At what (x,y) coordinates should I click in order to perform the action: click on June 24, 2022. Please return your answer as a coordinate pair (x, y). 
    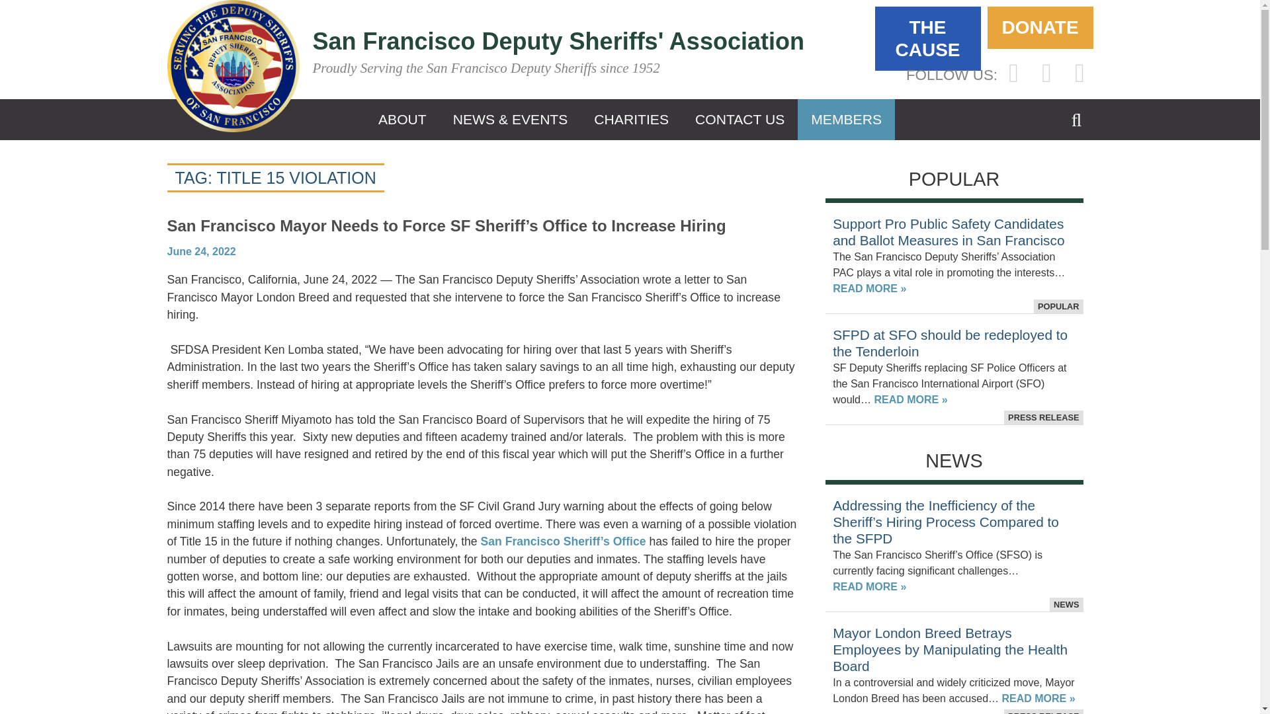
    Looking at the image, I should click on (200, 251).